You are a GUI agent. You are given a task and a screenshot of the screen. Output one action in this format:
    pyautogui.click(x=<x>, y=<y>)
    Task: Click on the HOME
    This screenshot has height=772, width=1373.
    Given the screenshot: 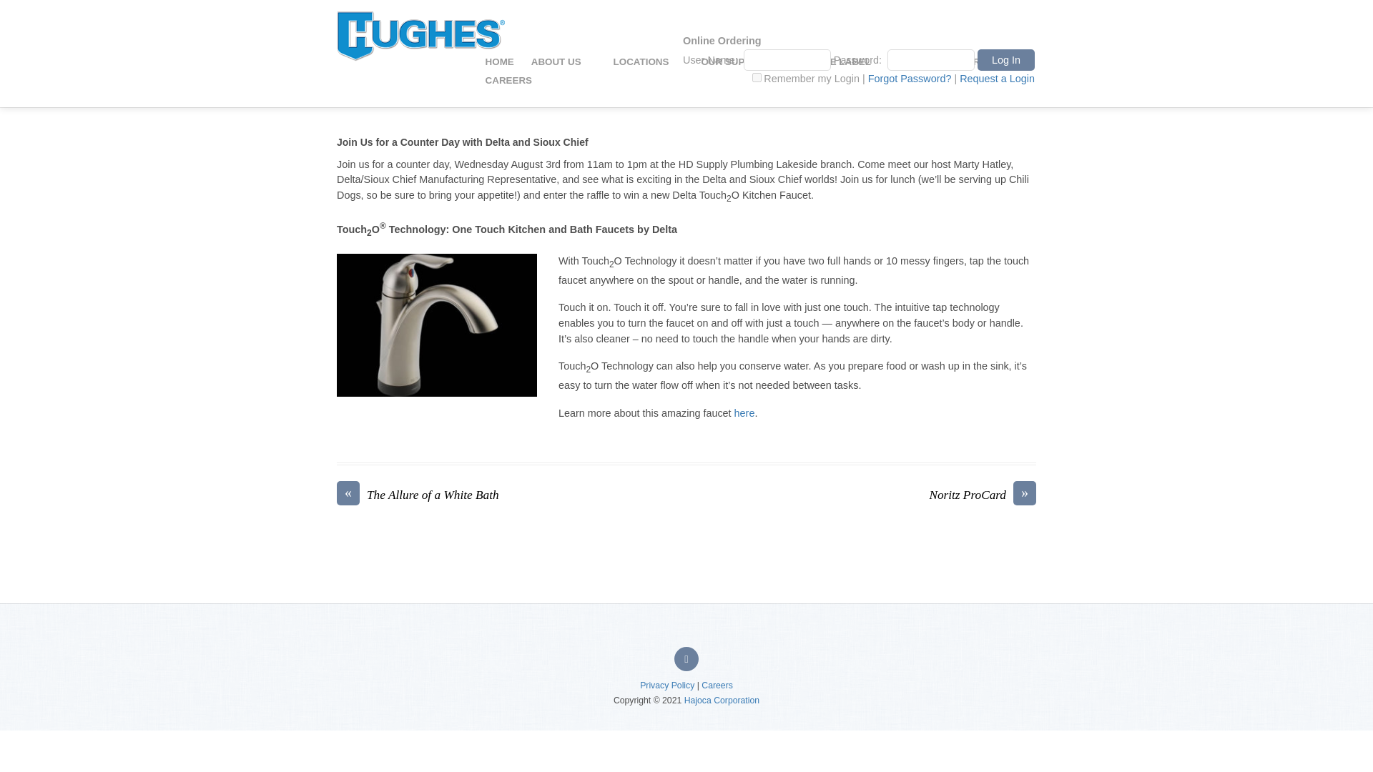 What is the action you would take?
    pyautogui.click(x=499, y=61)
    